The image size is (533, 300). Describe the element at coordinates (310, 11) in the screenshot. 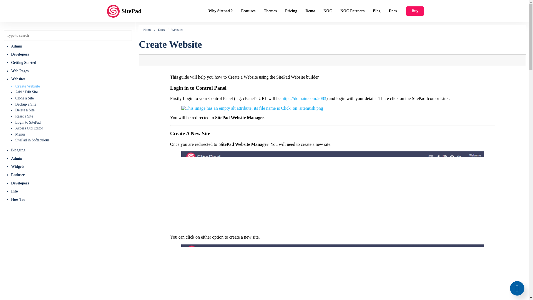

I see `Demo` at that location.